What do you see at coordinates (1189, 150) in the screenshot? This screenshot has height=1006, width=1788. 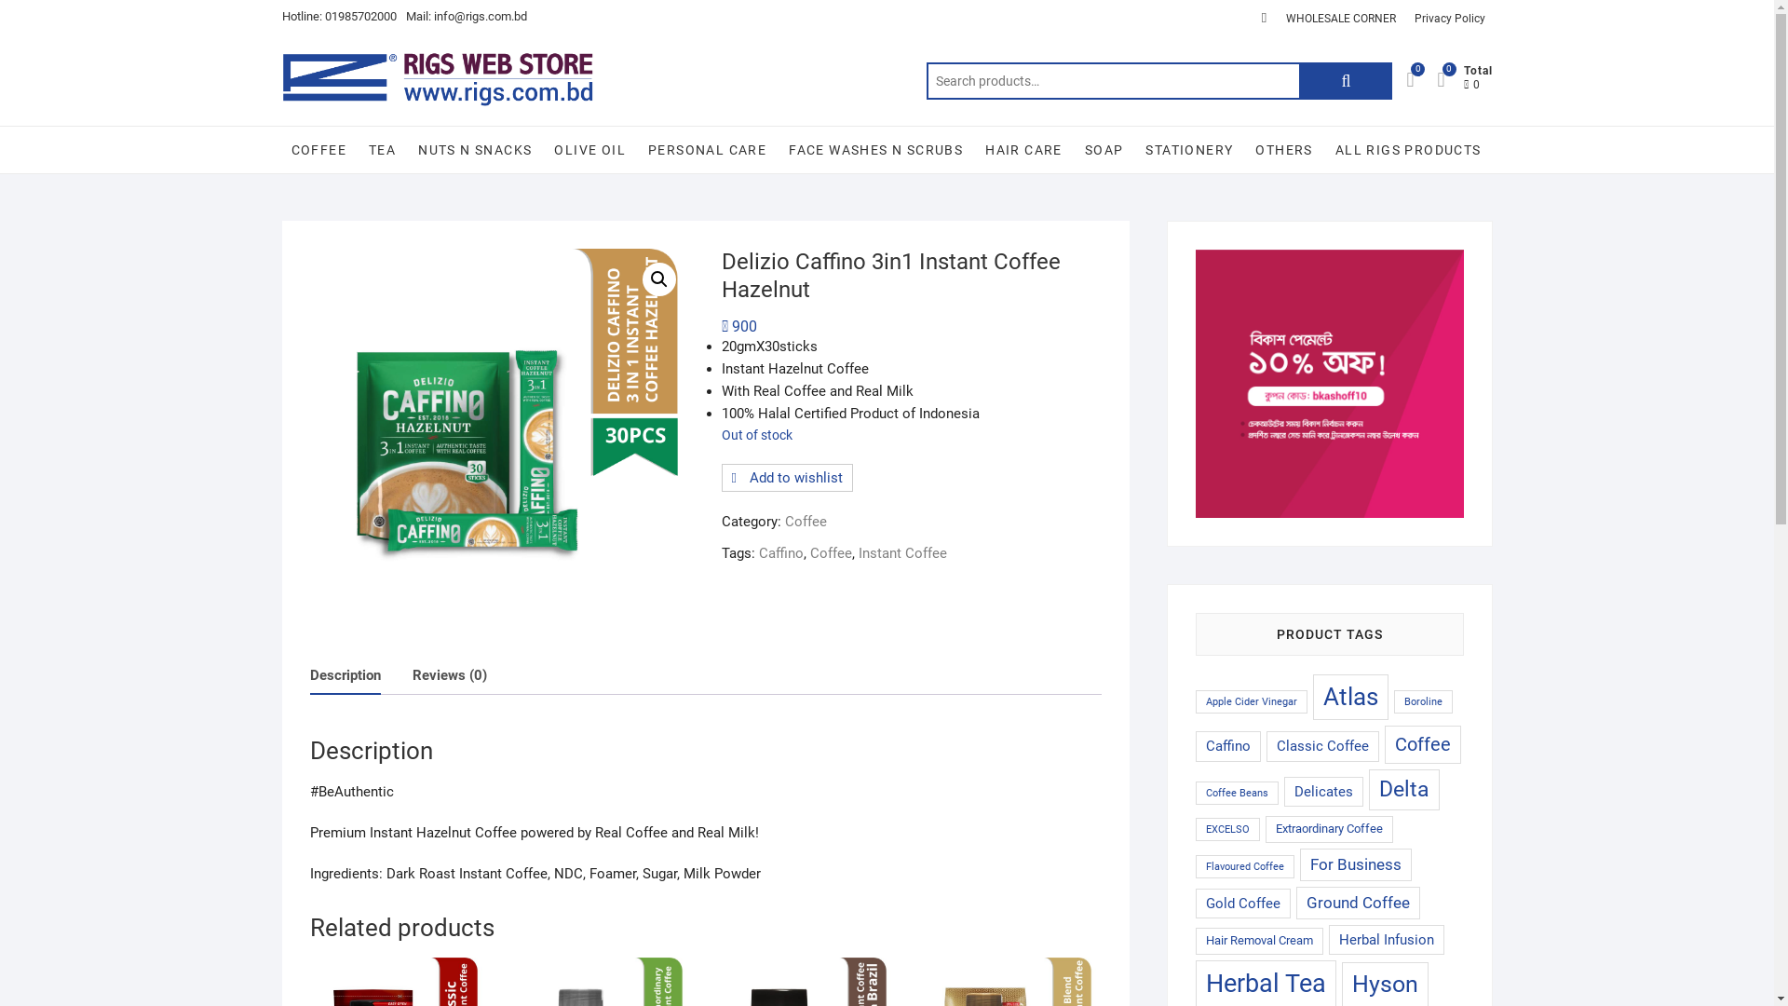 I see `STATIONERY` at bounding box center [1189, 150].